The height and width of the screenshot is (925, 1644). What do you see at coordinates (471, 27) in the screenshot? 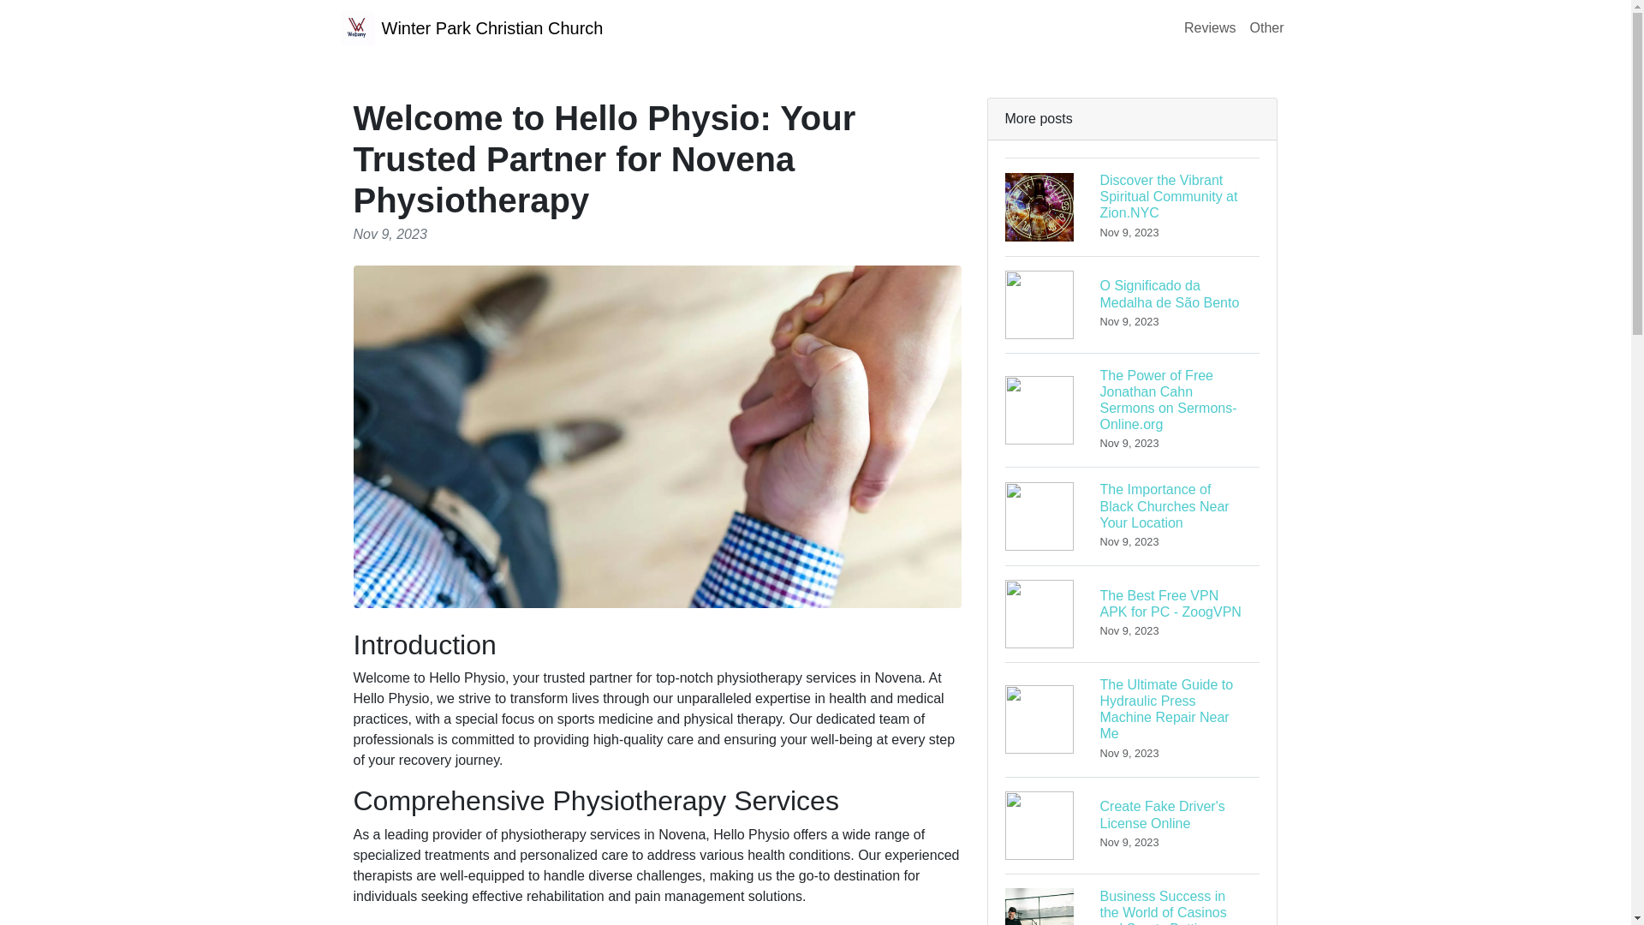
I see `Other` at bounding box center [471, 27].